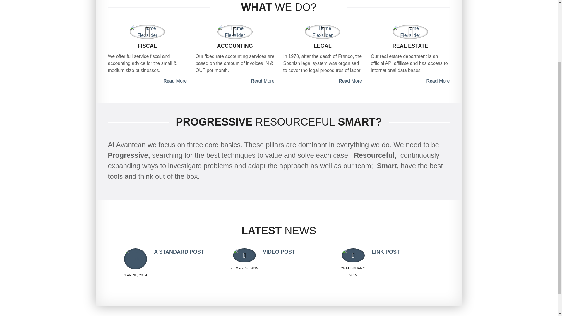 The image size is (562, 316). Describe the element at coordinates (410, 81) in the screenshot. I see `Read More` at that location.